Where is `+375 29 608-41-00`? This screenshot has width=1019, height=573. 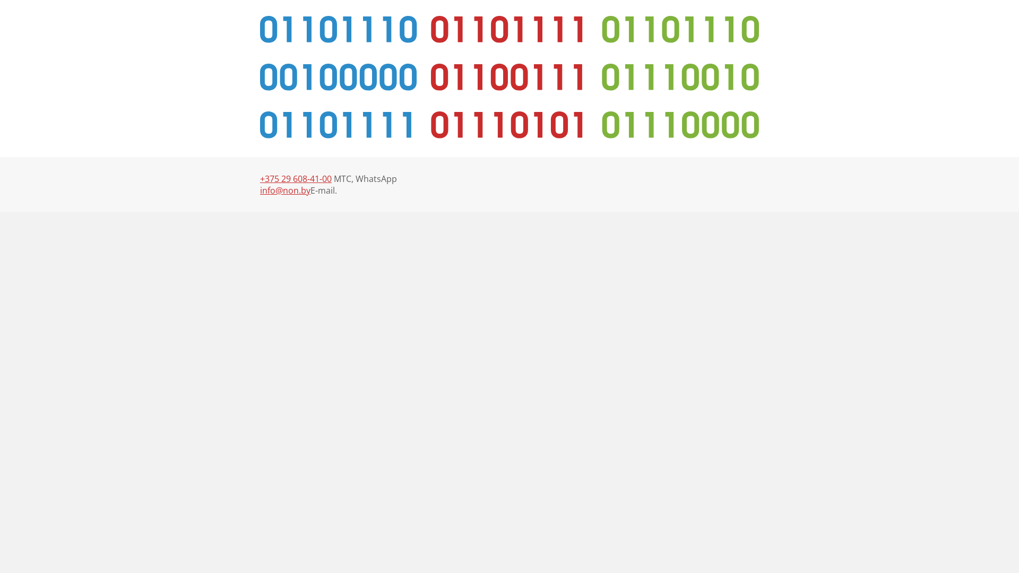
+375 29 608-41-00 is located at coordinates (296, 179).